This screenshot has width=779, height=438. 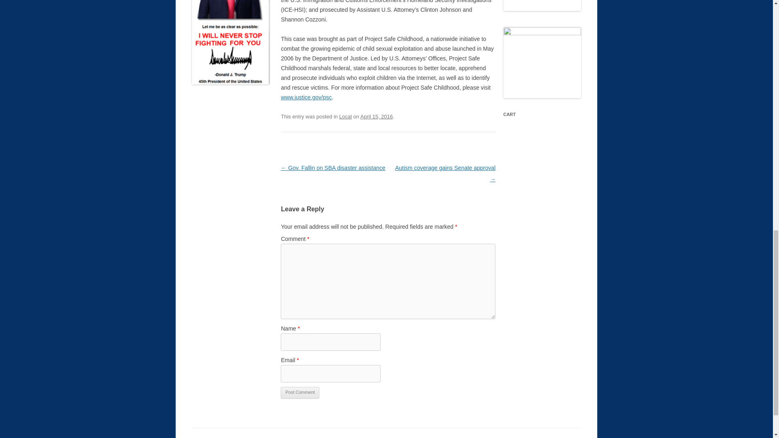 I want to click on April 15, 2016, so click(x=376, y=116).